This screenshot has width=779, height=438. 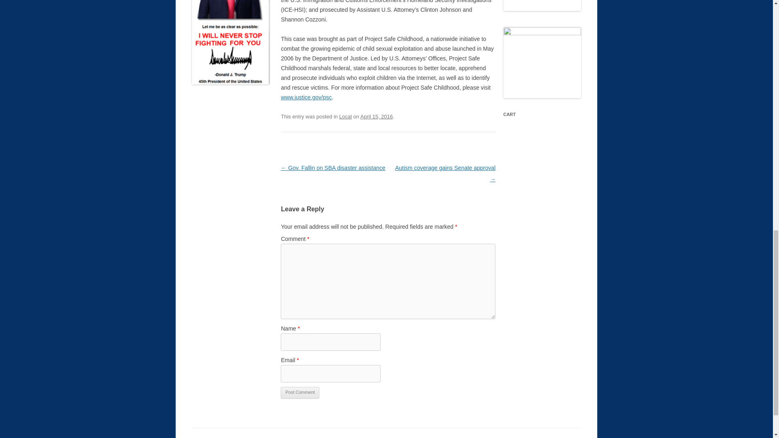 I want to click on April 15, 2016, so click(x=376, y=116).